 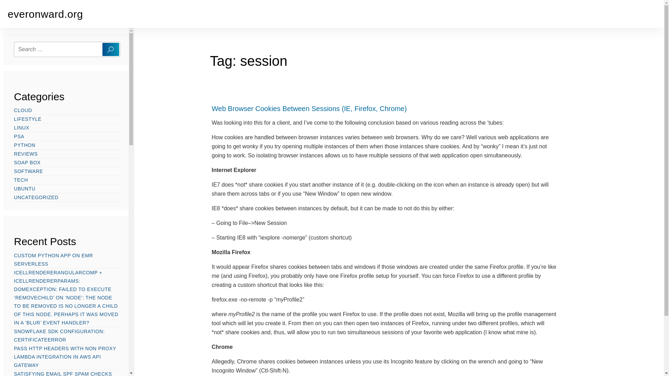 I want to click on TECH, so click(x=21, y=180).